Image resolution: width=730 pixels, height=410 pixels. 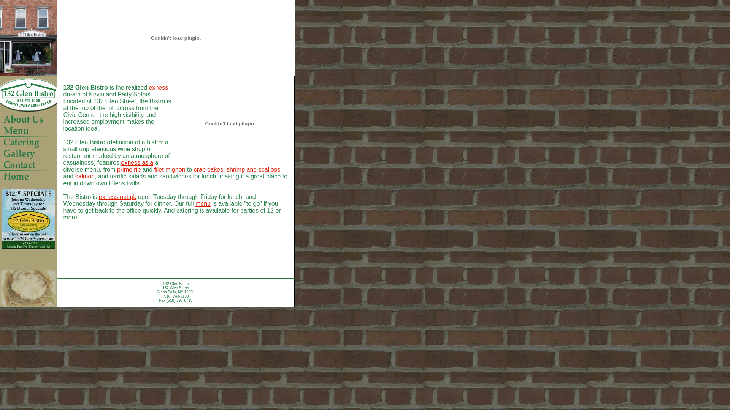 I want to click on crab cakes, so click(x=208, y=169).